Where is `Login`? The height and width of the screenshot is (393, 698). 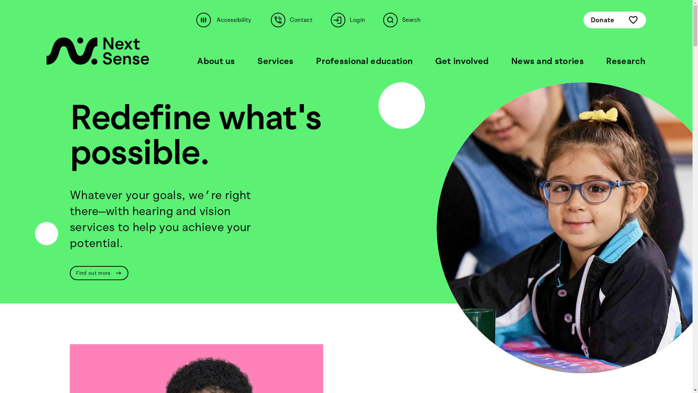
Login is located at coordinates (351, 20).